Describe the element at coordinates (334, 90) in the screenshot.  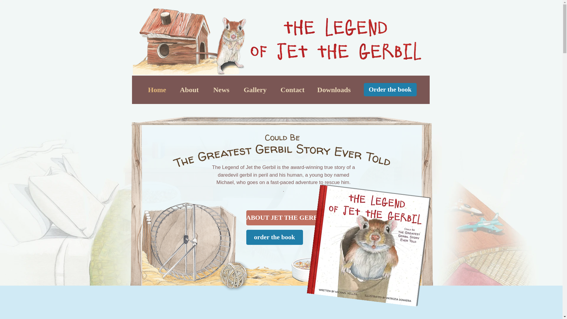
I see `Downloads` at that location.